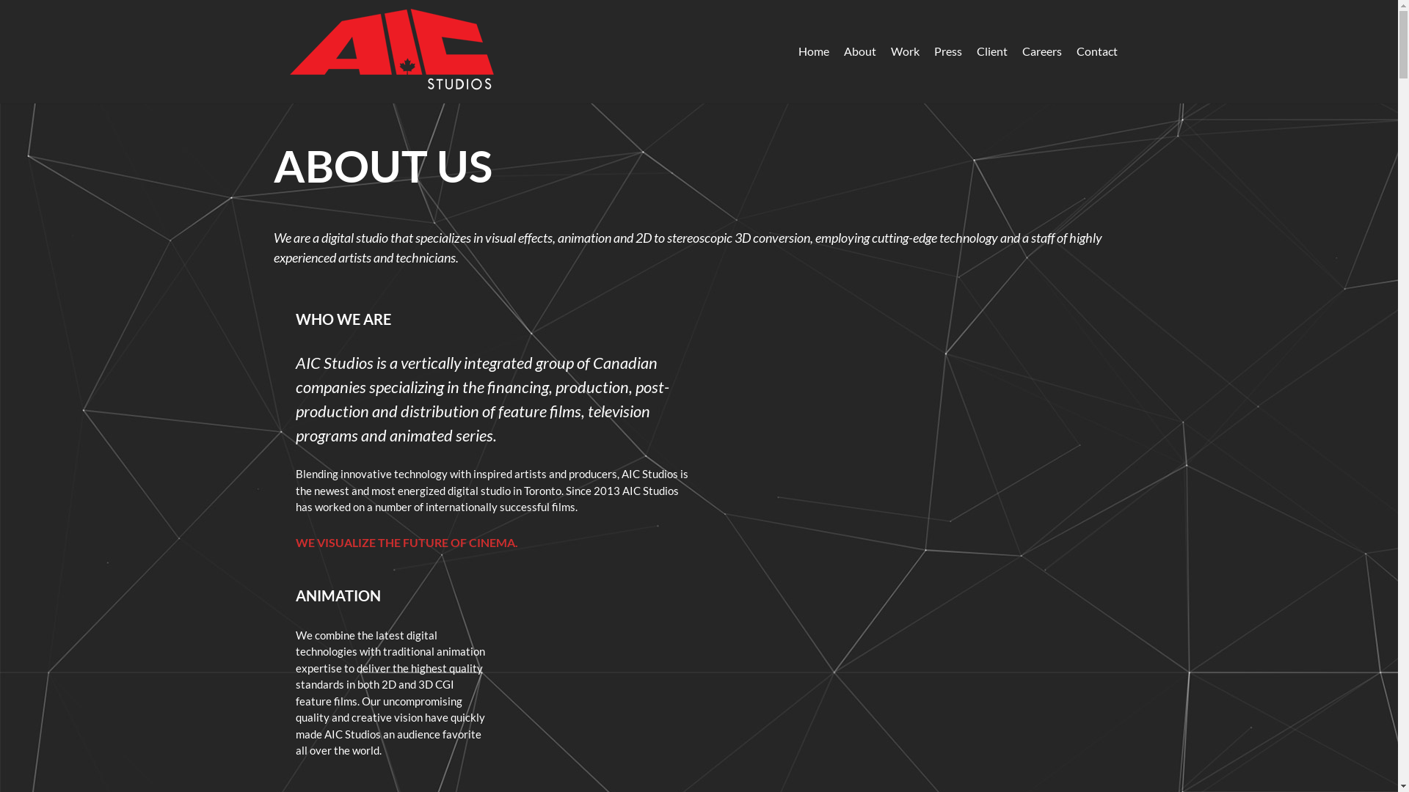 This screenshot has height=792, width=1409. I want to click on Home, so click(814, 51).